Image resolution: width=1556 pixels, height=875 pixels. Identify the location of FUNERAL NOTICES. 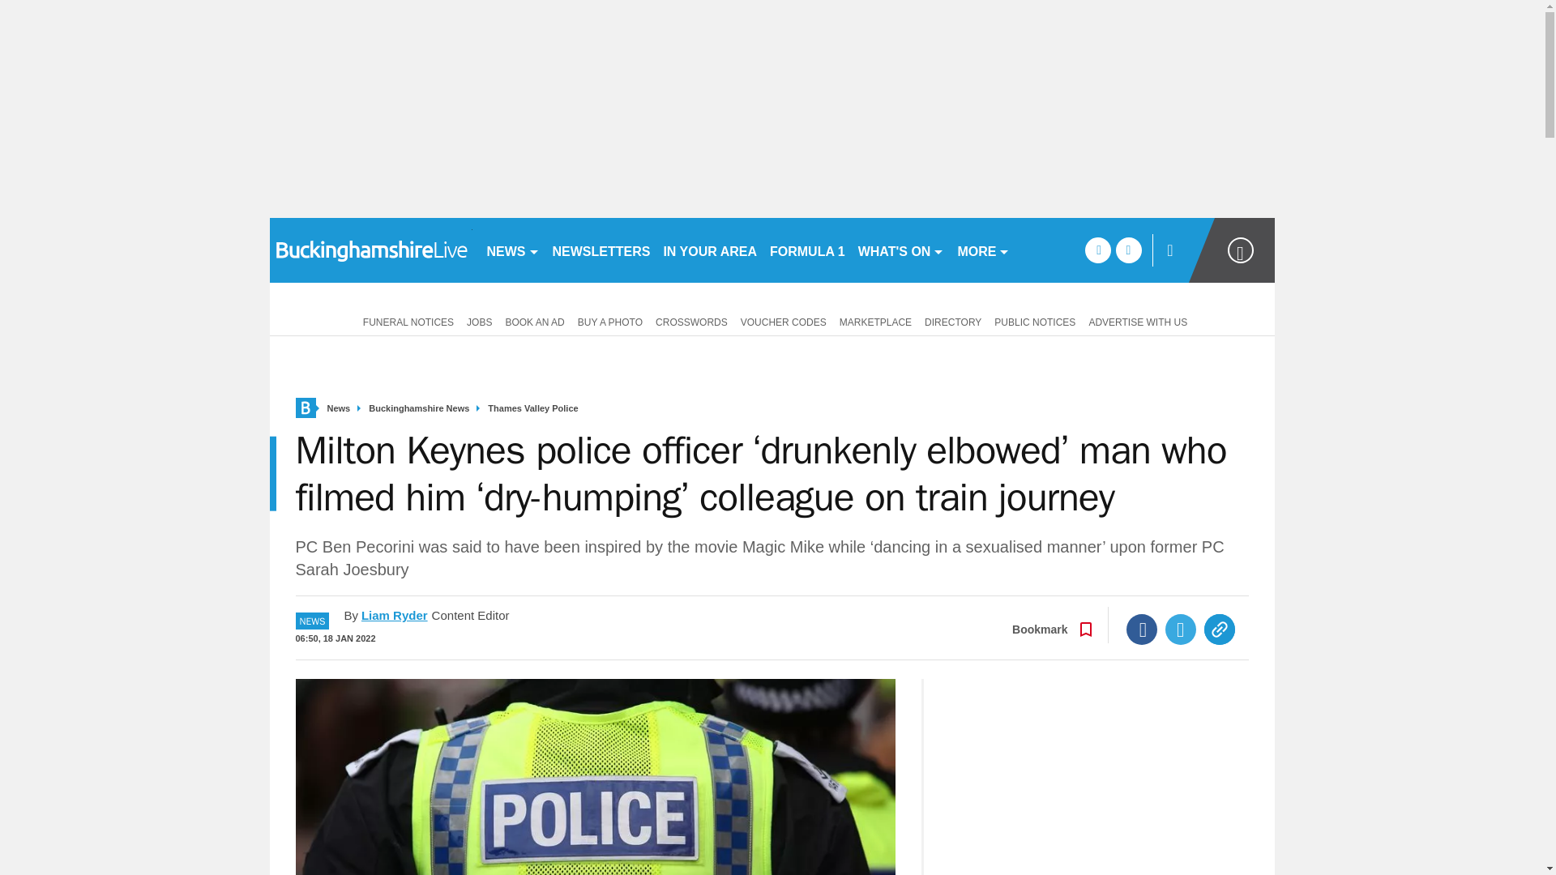
(405, 321).